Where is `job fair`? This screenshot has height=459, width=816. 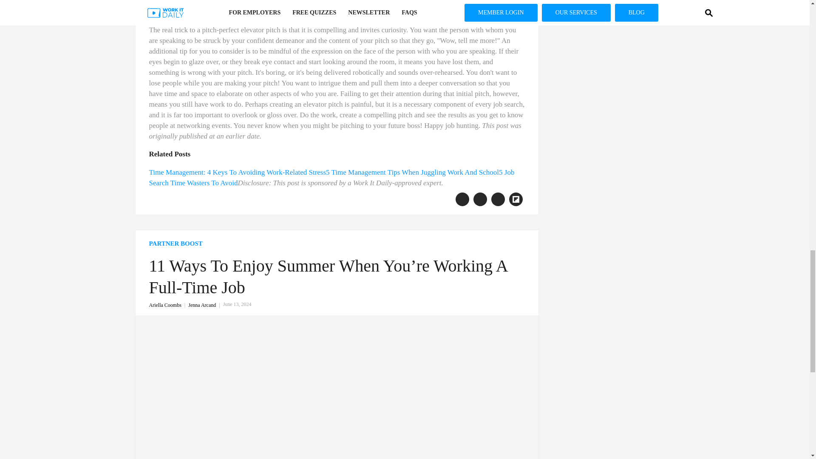 job fair is located at coordinates (391, 11).